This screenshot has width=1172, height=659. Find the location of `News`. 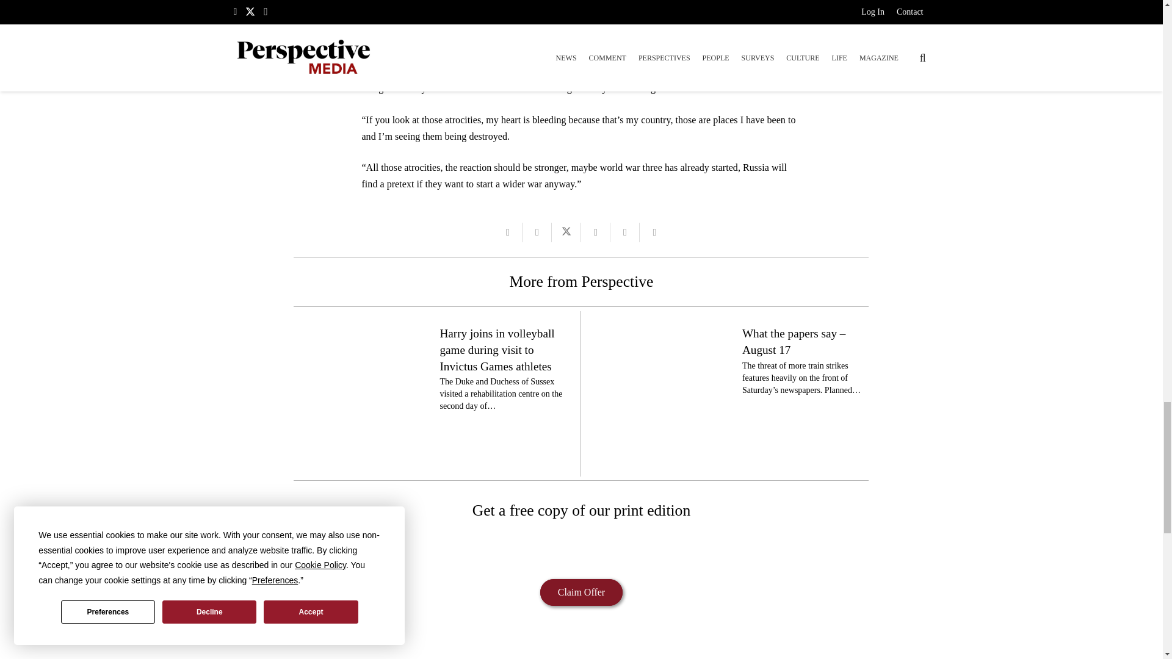

News is located at coordinates (304, 632).